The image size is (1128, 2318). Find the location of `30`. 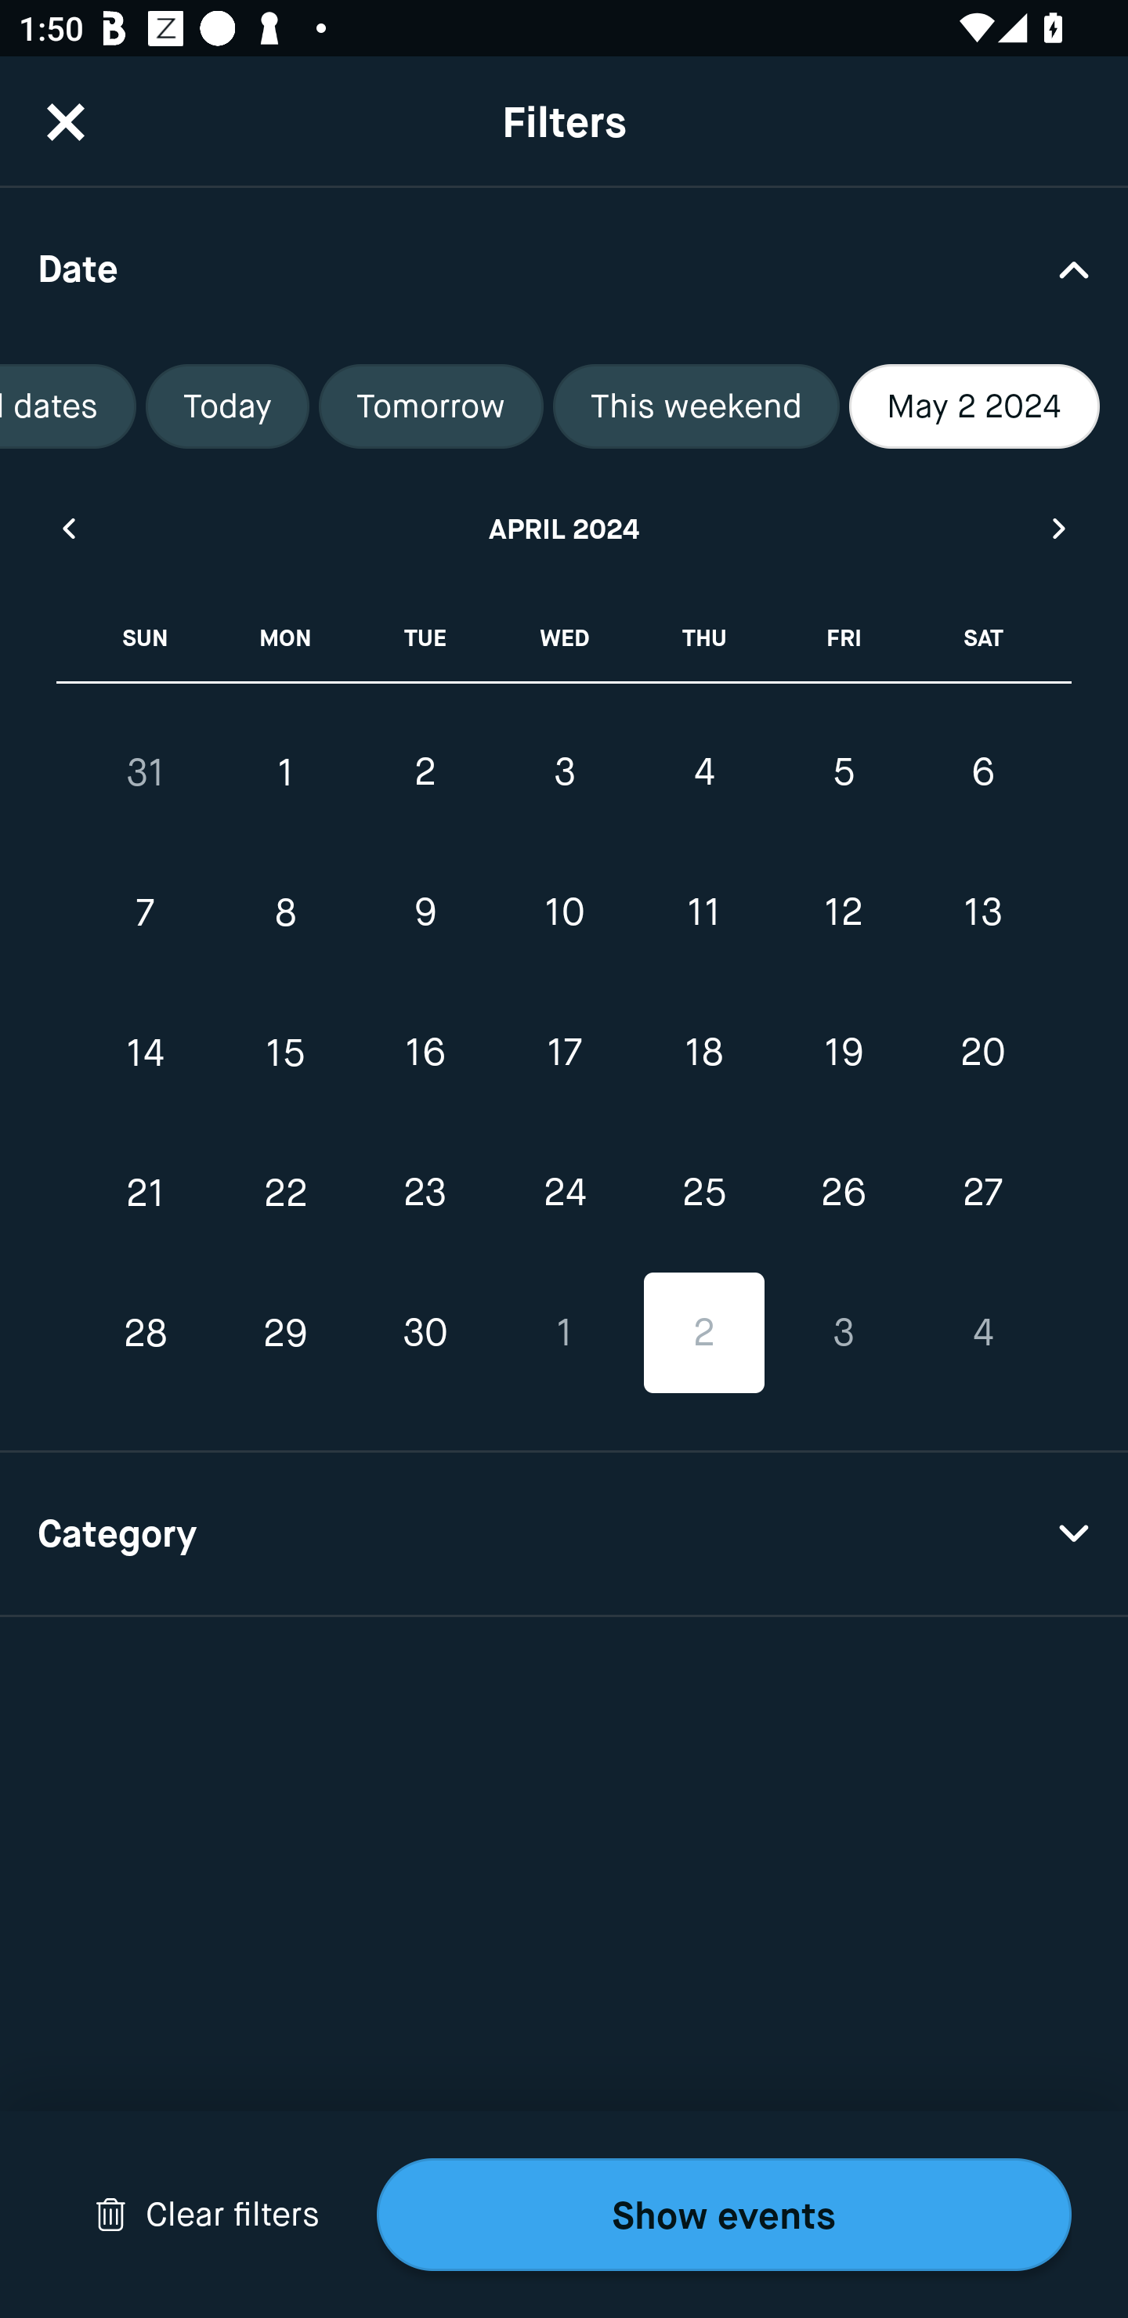

30 is located at coordinates (425, 1333).